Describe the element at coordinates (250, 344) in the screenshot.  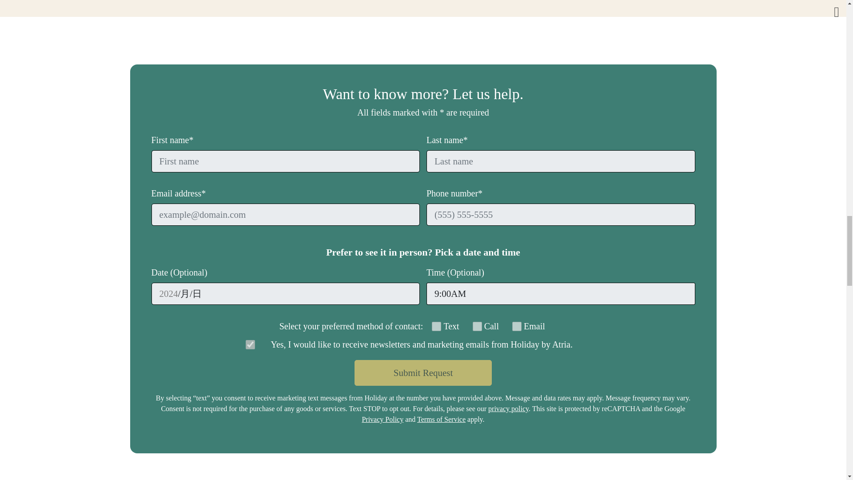
I see `on` at that location.